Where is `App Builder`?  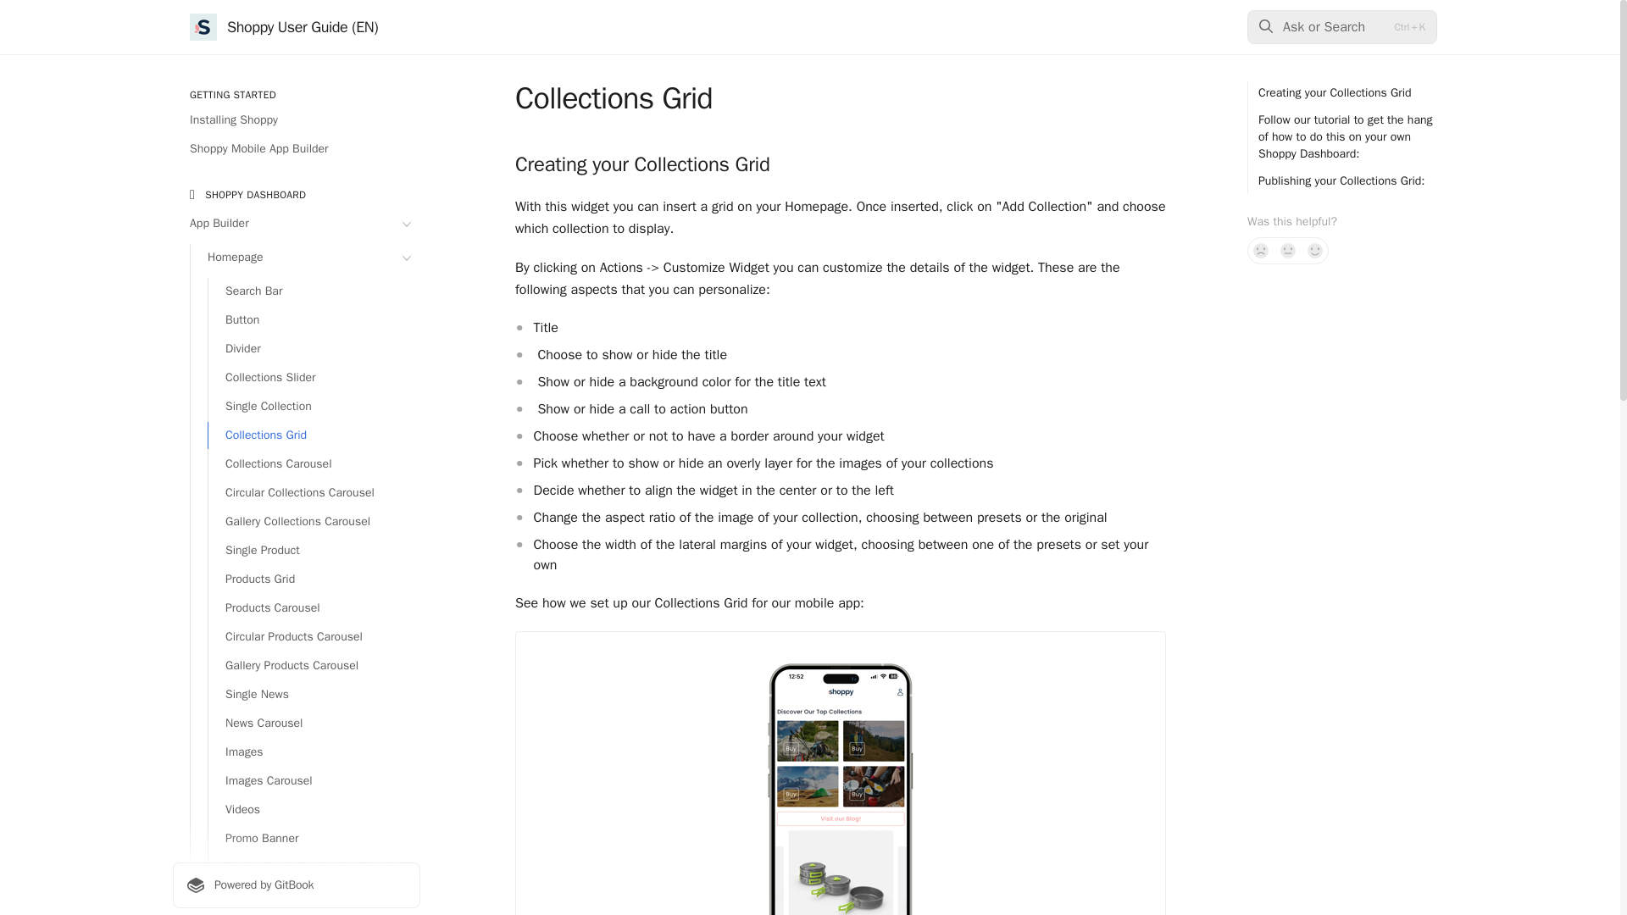 App Builder is located at coordinates (296, 224).